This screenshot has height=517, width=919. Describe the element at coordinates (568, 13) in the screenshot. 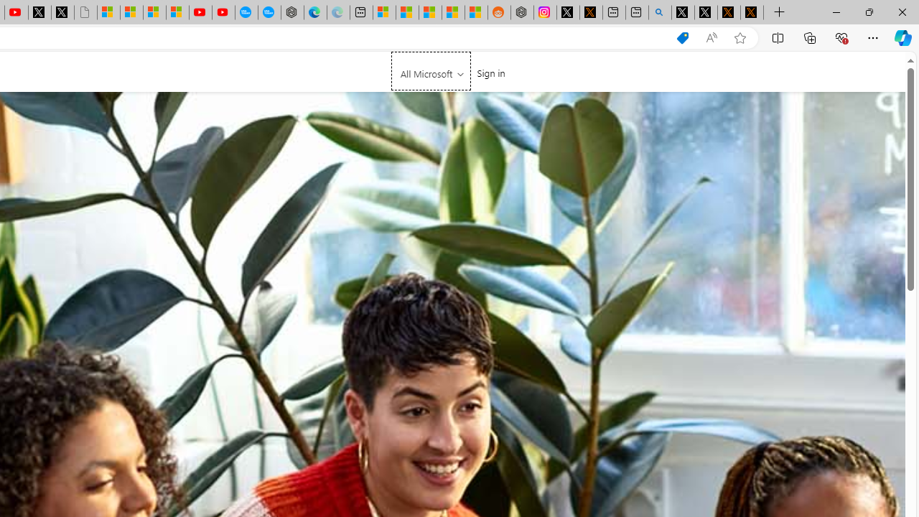

I see `Log in to X / X` at that location.